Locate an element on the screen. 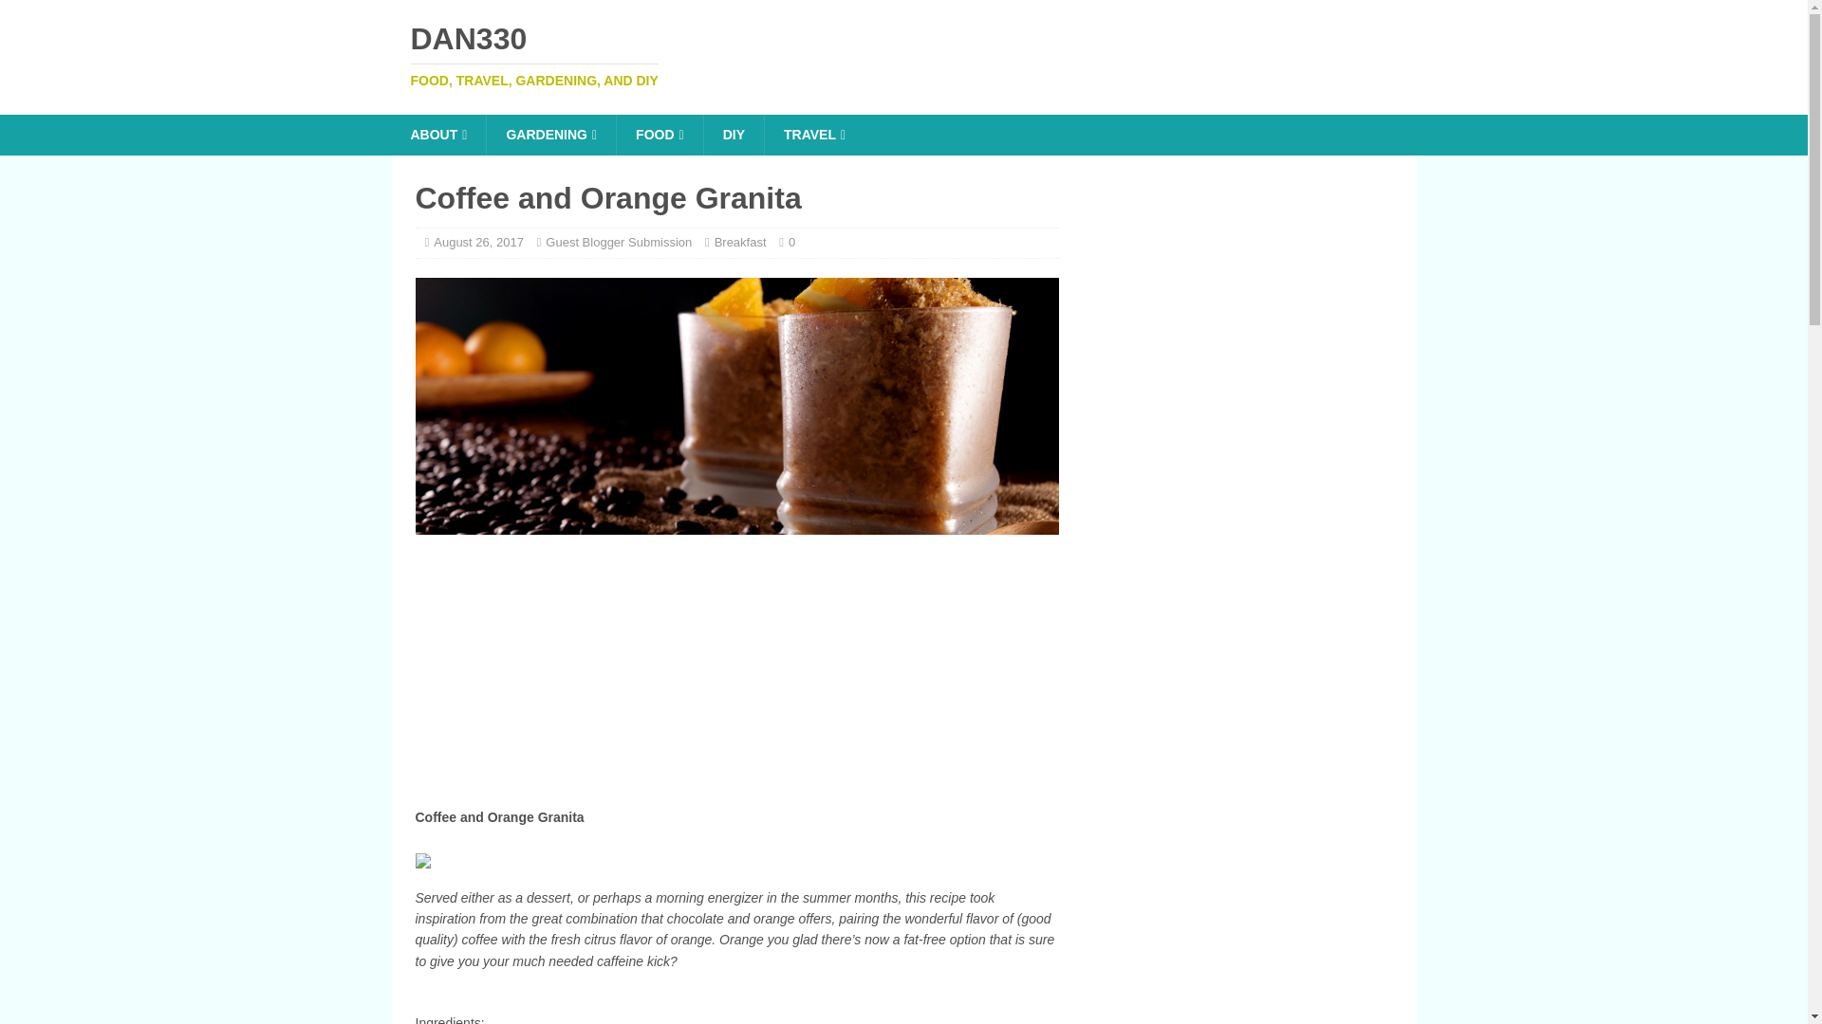 This screenshot has width=1822, height=1024. Dan330 is located at coordinates (903, 55).